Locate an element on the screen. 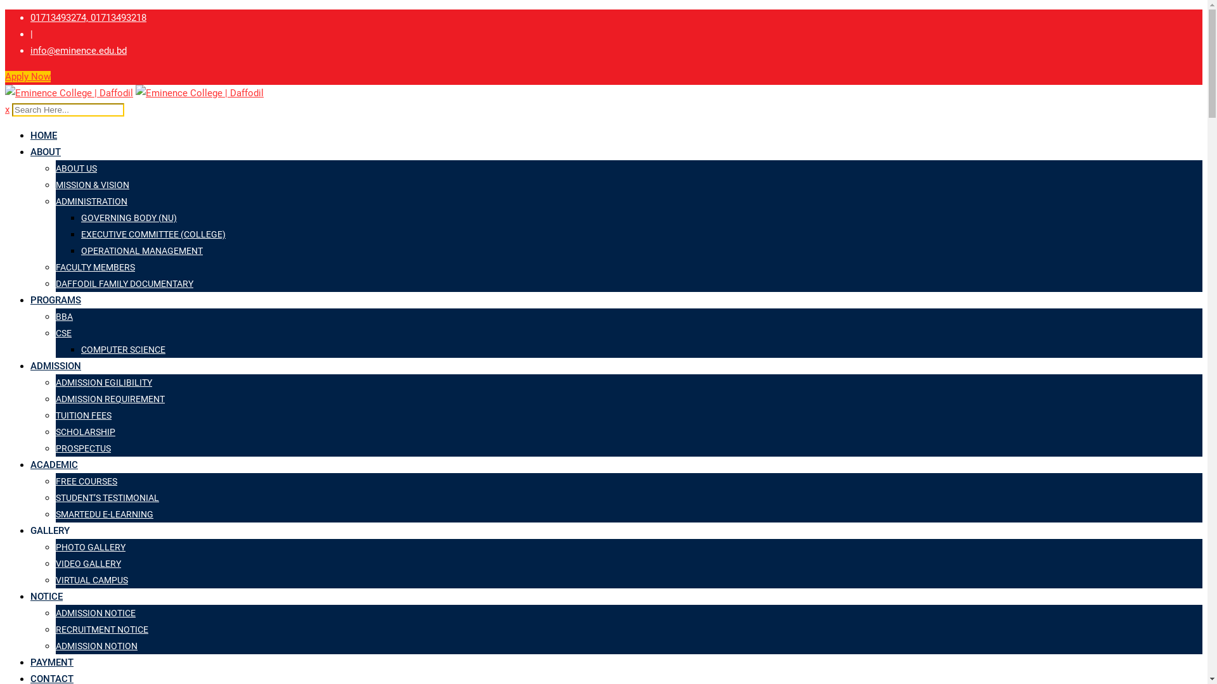 The image size is (1217, 684). PAYMENT is located at coordinates (52, 662).